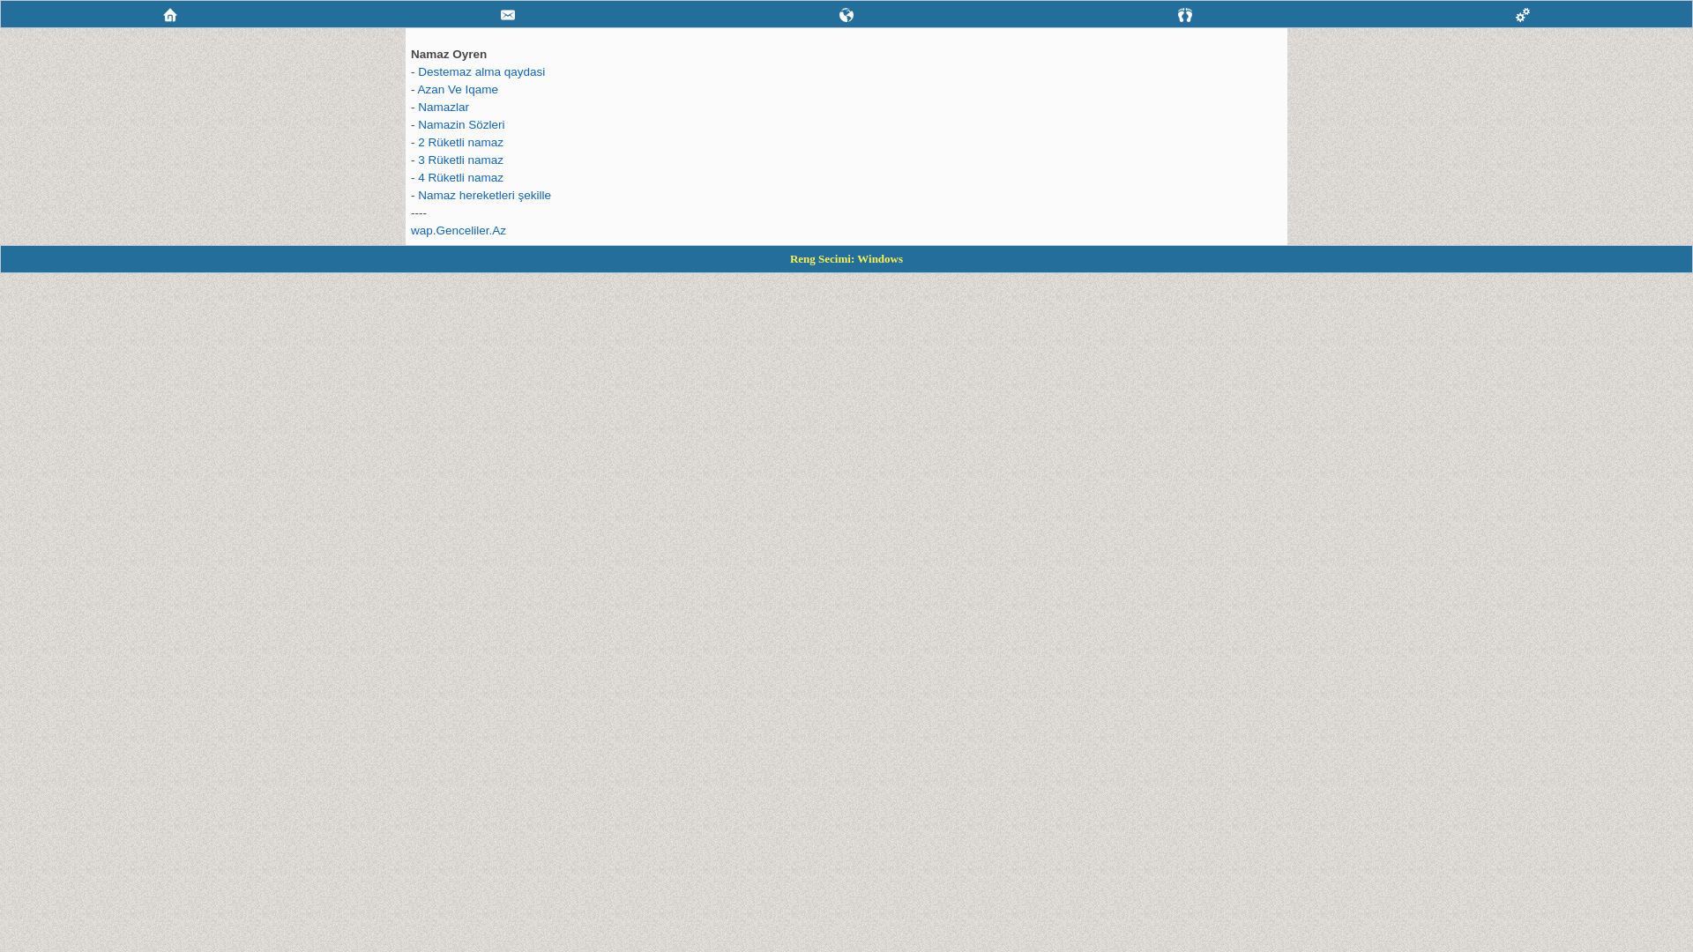 Image resolution: width=1693 pixels, height=952 pixels. Describe the element at coordinates (509, 14) in the screenshot. I see `Mesajlar` at that location.